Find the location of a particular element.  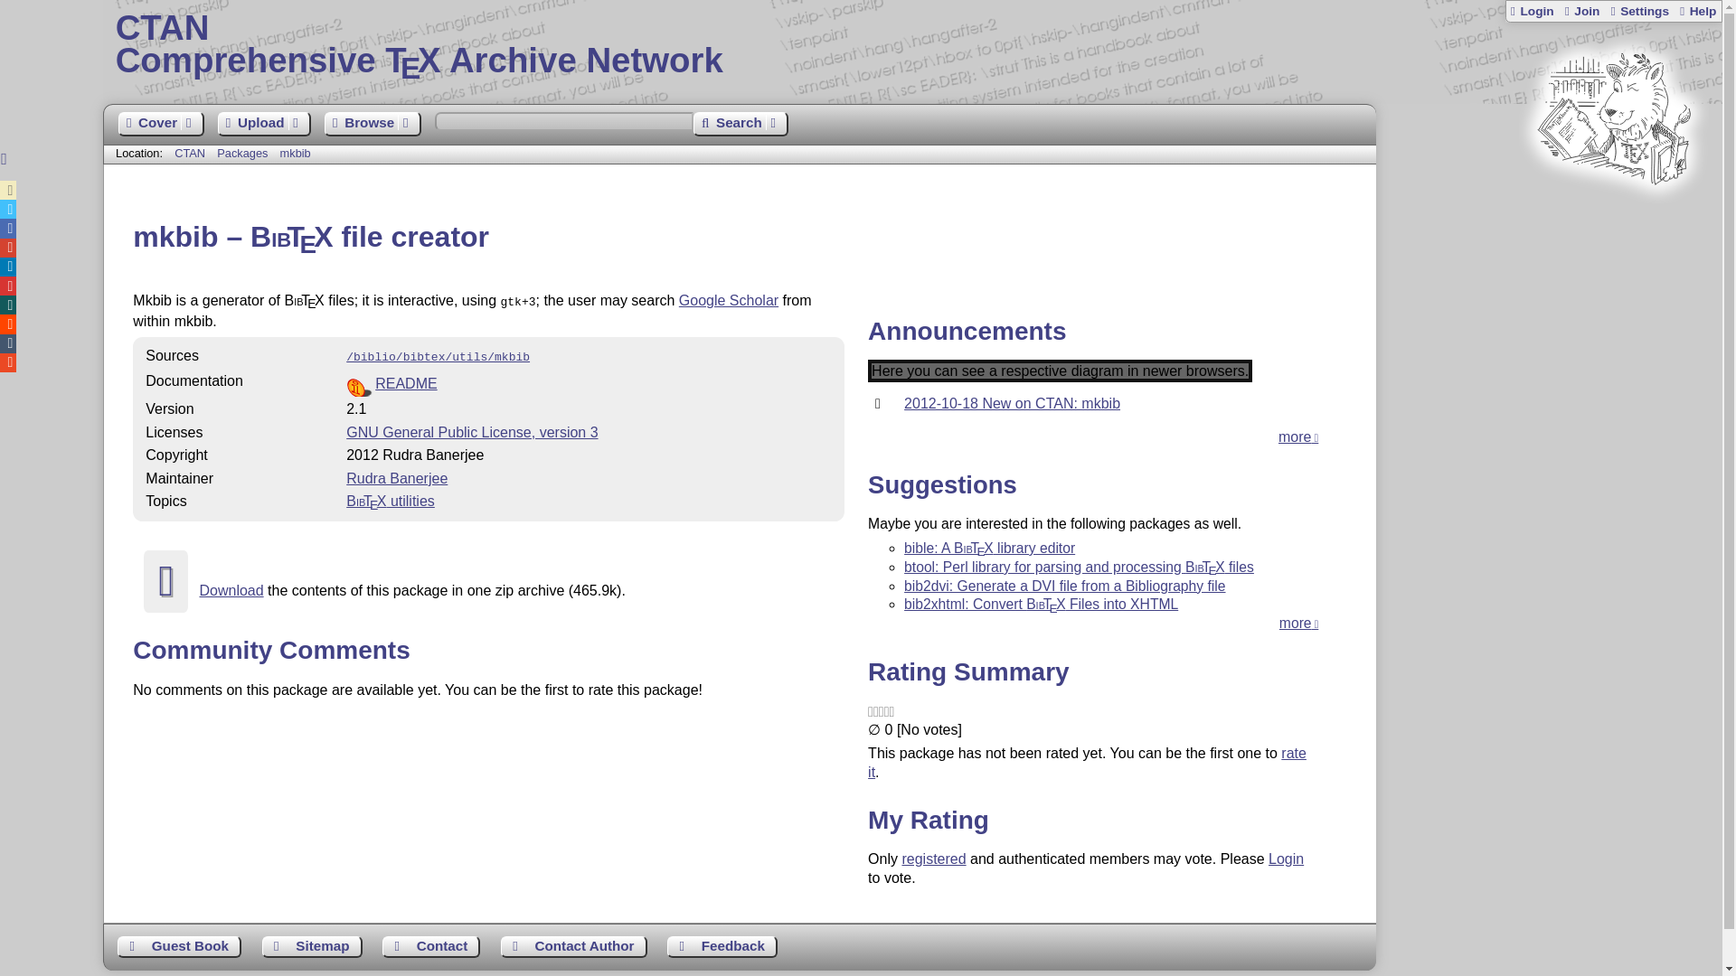

Cover is located at coordinates (913, 45).